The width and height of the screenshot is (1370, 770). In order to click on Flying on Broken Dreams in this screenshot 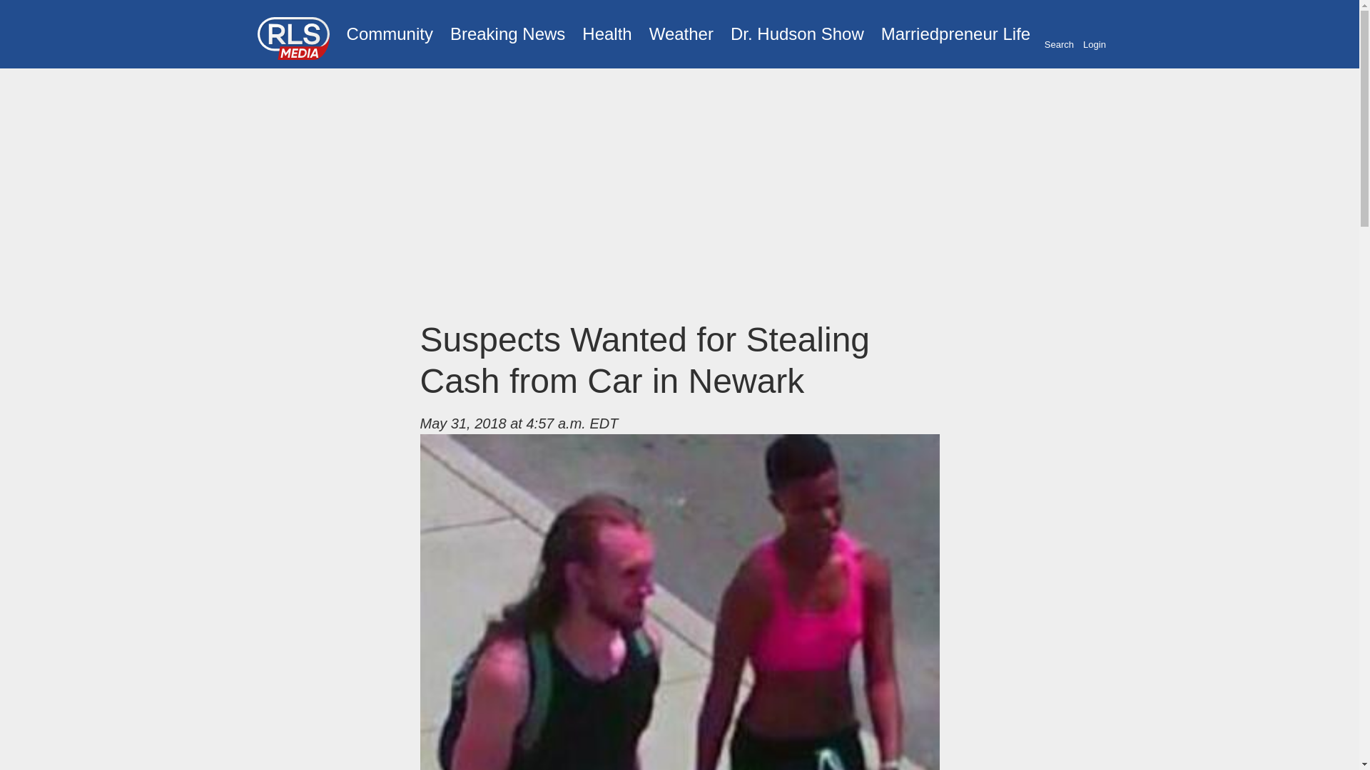, I will do `click(797, 34)`.